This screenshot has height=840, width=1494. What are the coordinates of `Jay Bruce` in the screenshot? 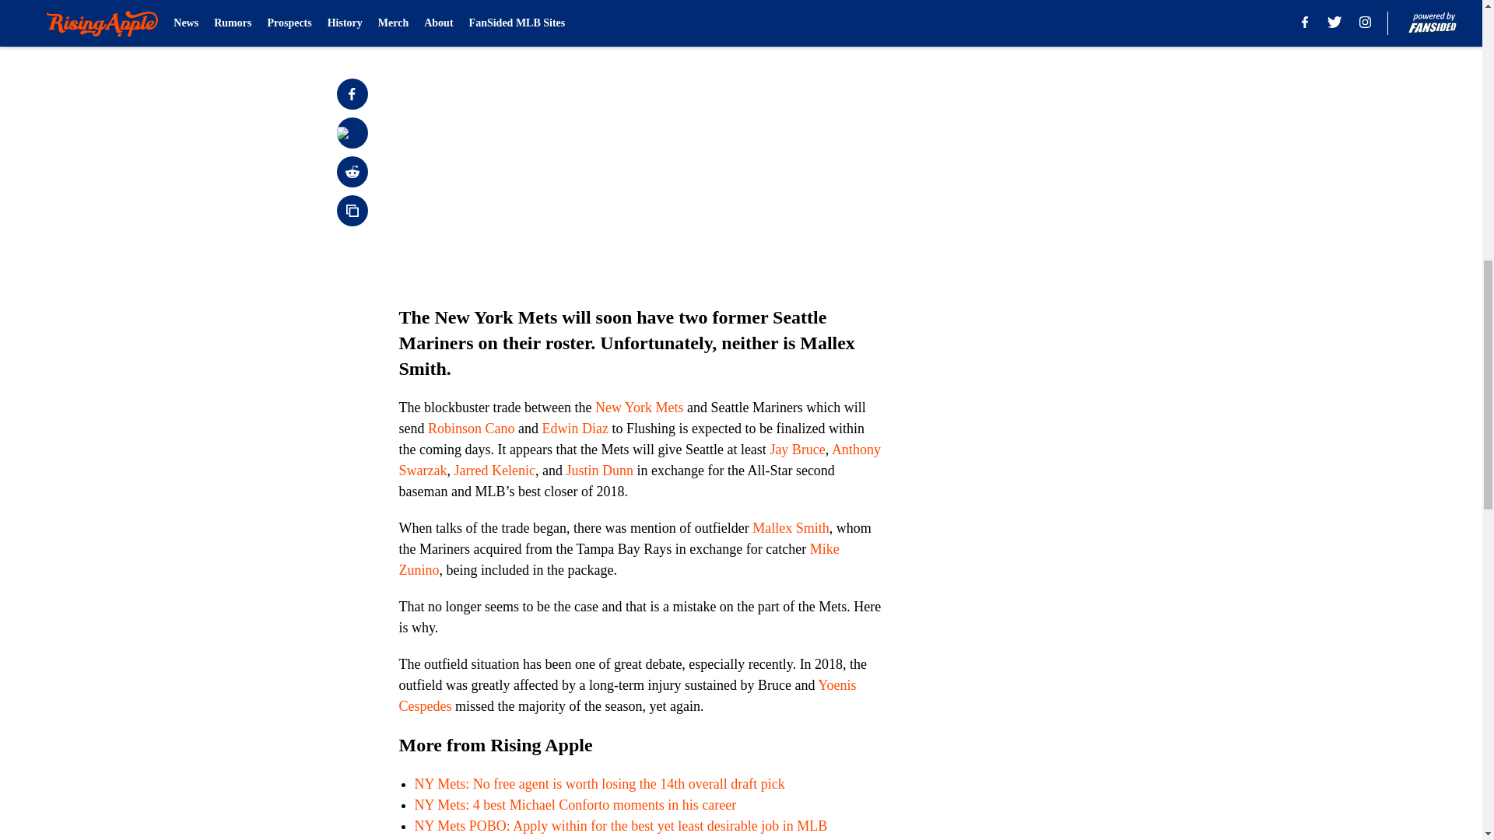 It's located at (797, 450).